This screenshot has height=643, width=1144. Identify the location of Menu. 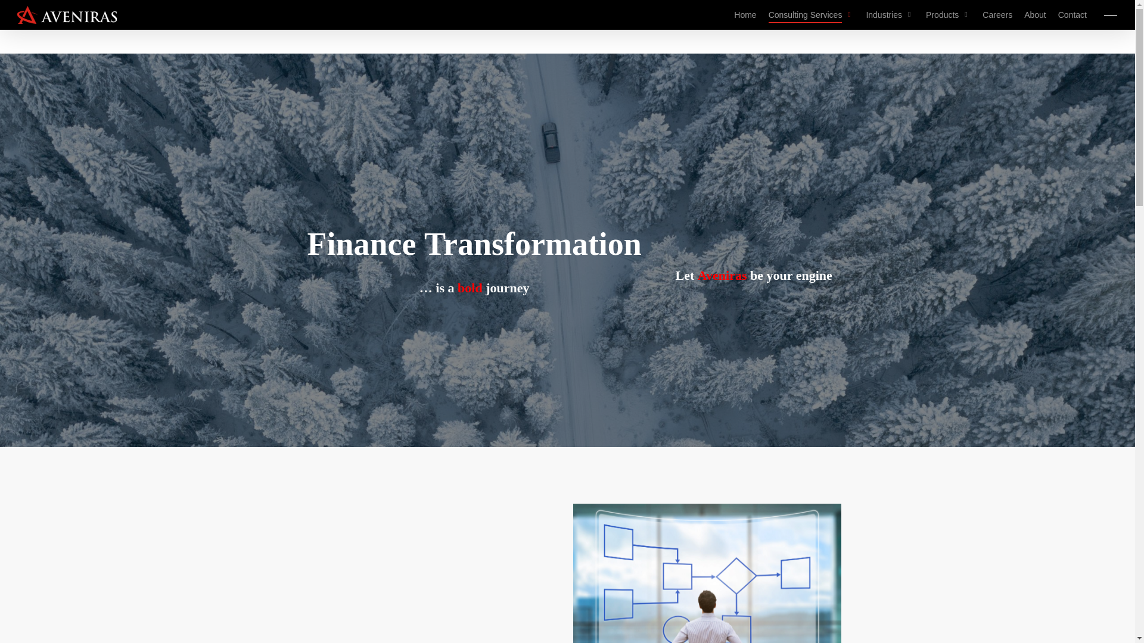
(1111, 14).